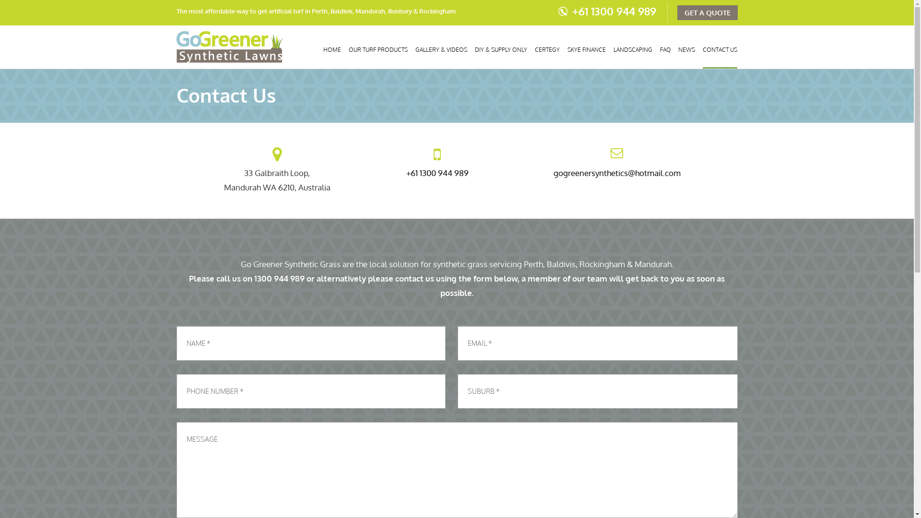  I want to click on HOME, so click(332, 54).